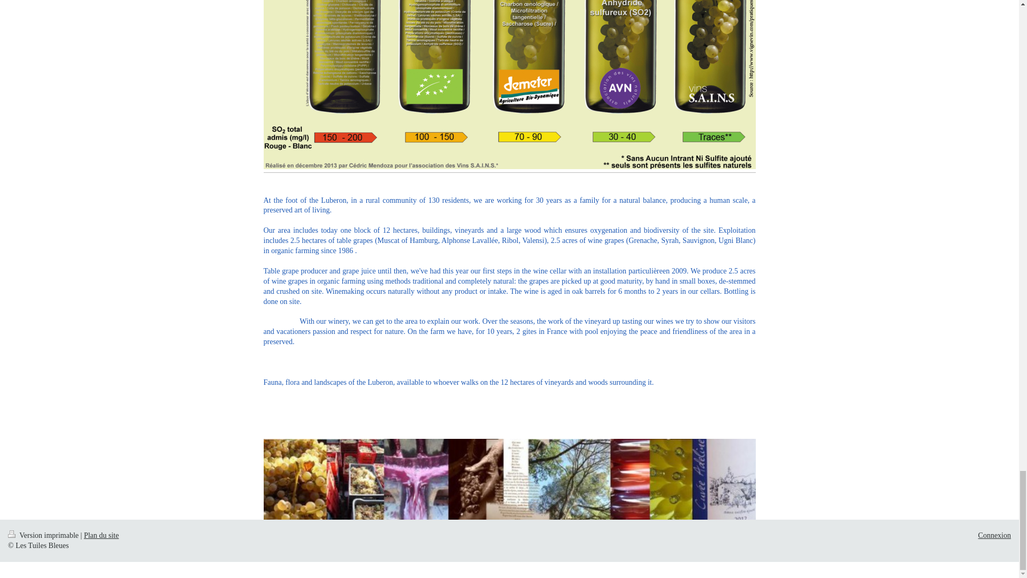 This screenshot has width=1027, height=578. I want to click on Plan du site, so click(102, 535).